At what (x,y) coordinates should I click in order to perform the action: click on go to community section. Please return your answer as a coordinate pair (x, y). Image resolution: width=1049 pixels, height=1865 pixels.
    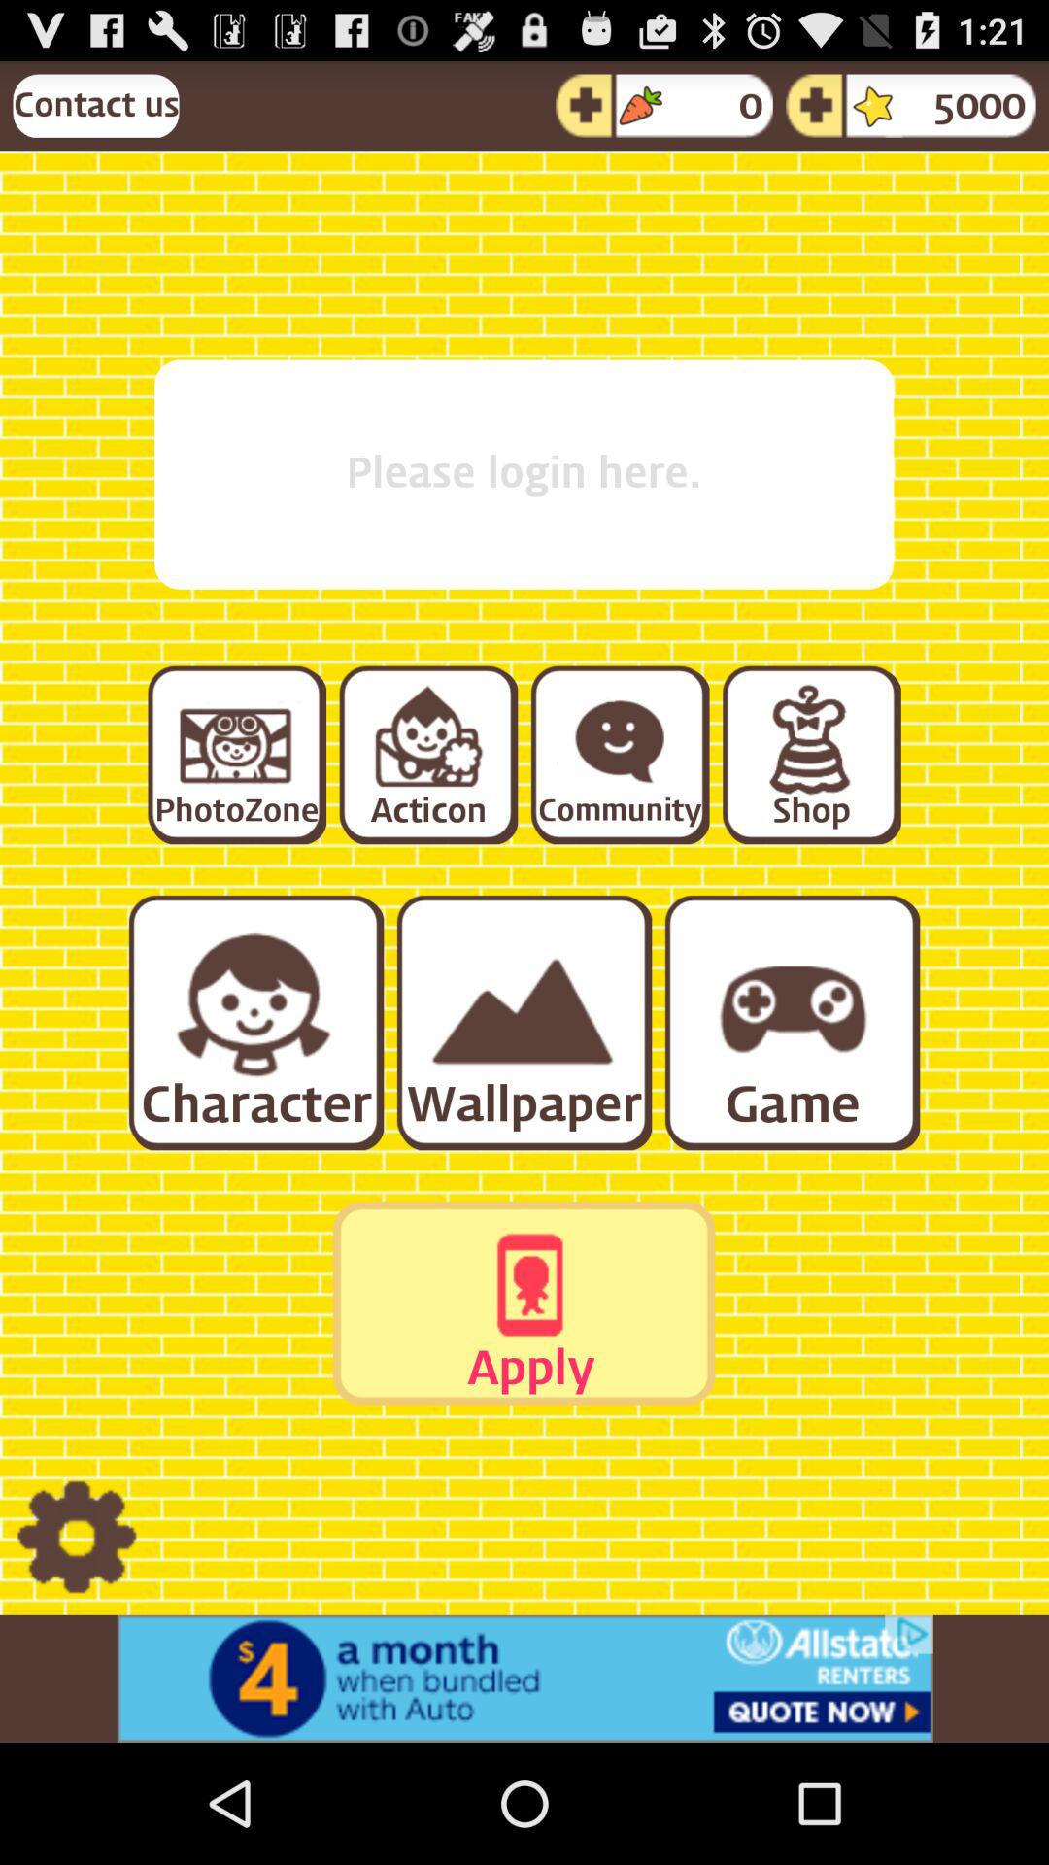
    Looking at the image, I should click on (619, 754).